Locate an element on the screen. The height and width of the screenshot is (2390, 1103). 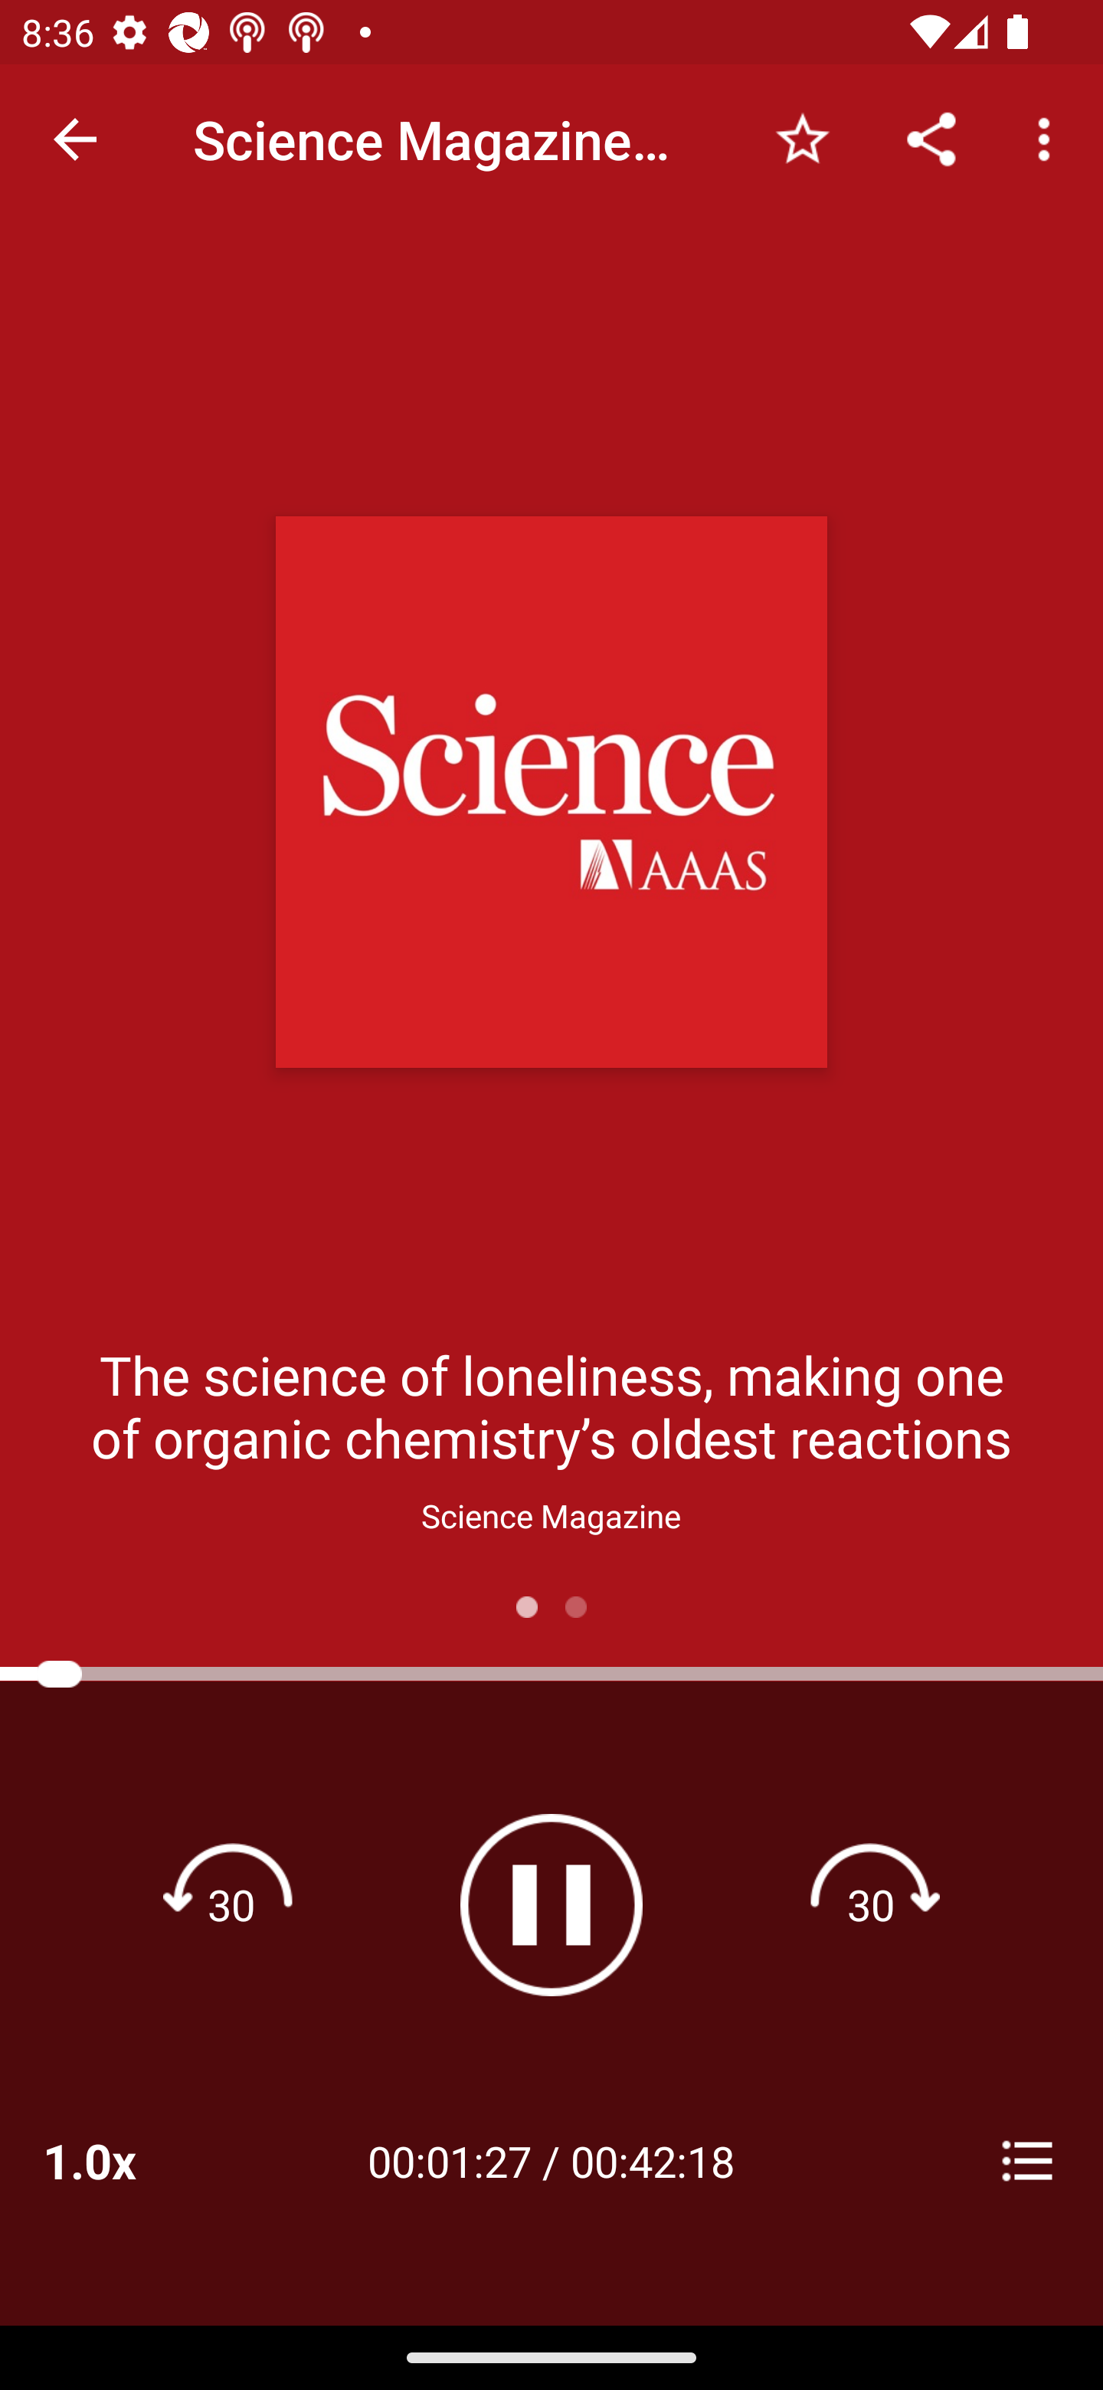
Pause is located at coordinates (551, 1904).